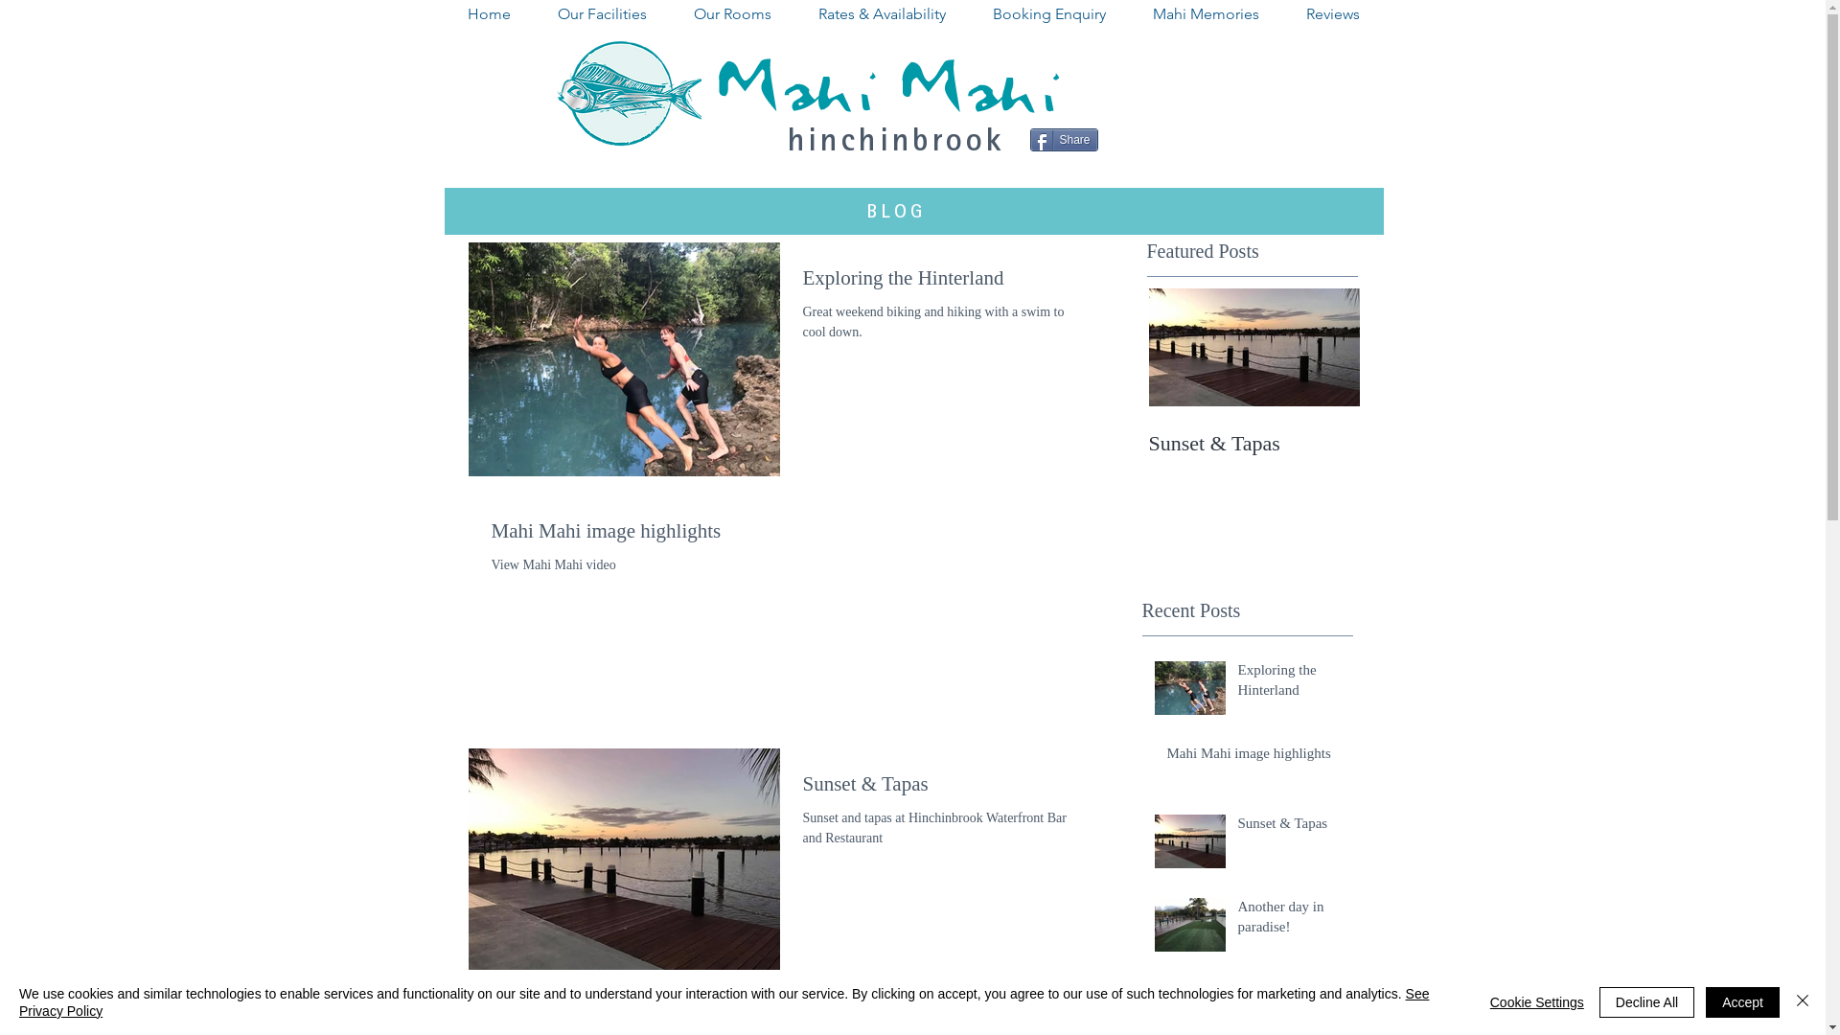 The height and width of the screenshot is (1035, 1840). What do you see at coordinates (945, 790) in the screenshot?
I see `Sunset & Tapas` at bounding box center [945, 790].